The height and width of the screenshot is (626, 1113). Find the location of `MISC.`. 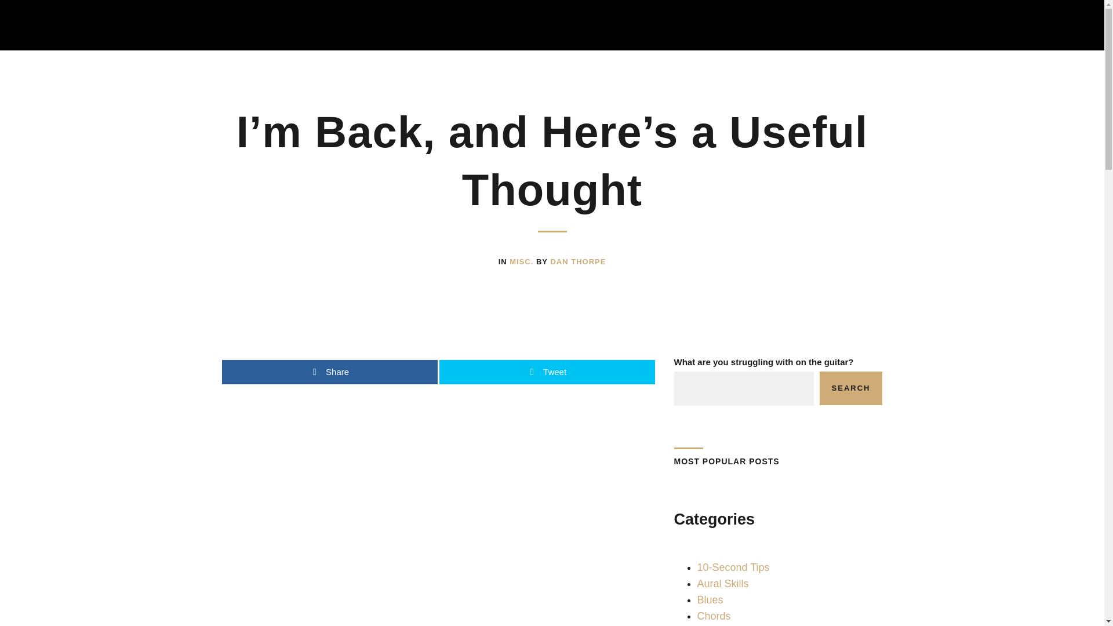

MISC. is located at coordinates (523, 261).